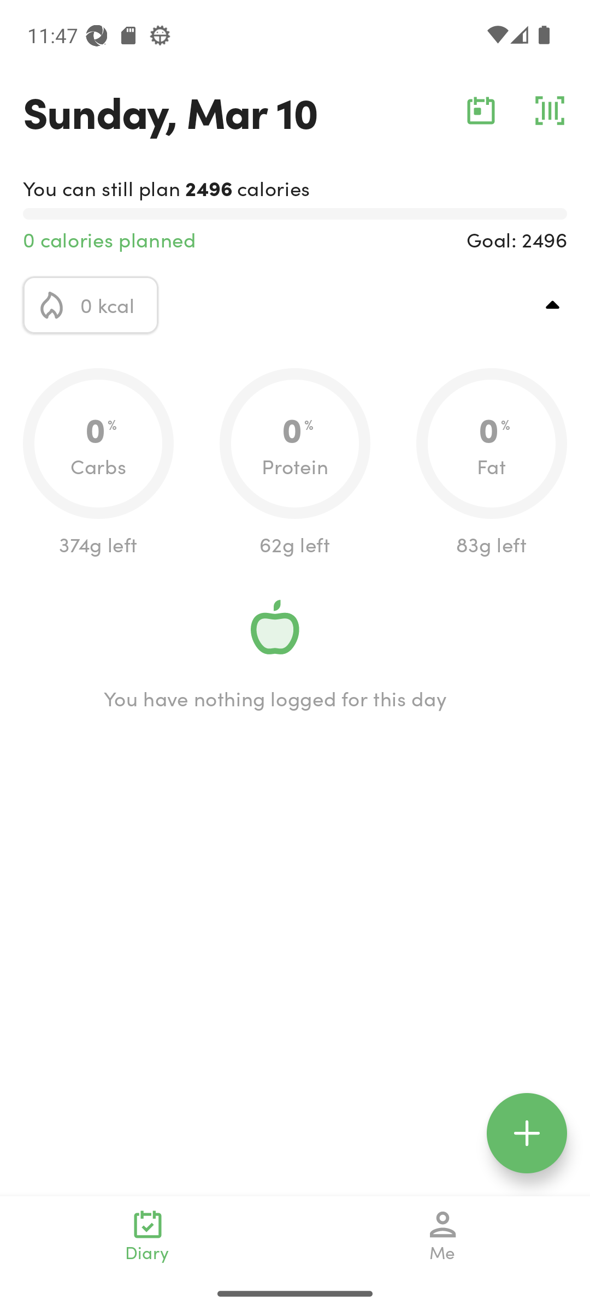 Image resolution: width=590 pixels, height=1311 pixels. I want to click on calendar_action, so click(481, 110).